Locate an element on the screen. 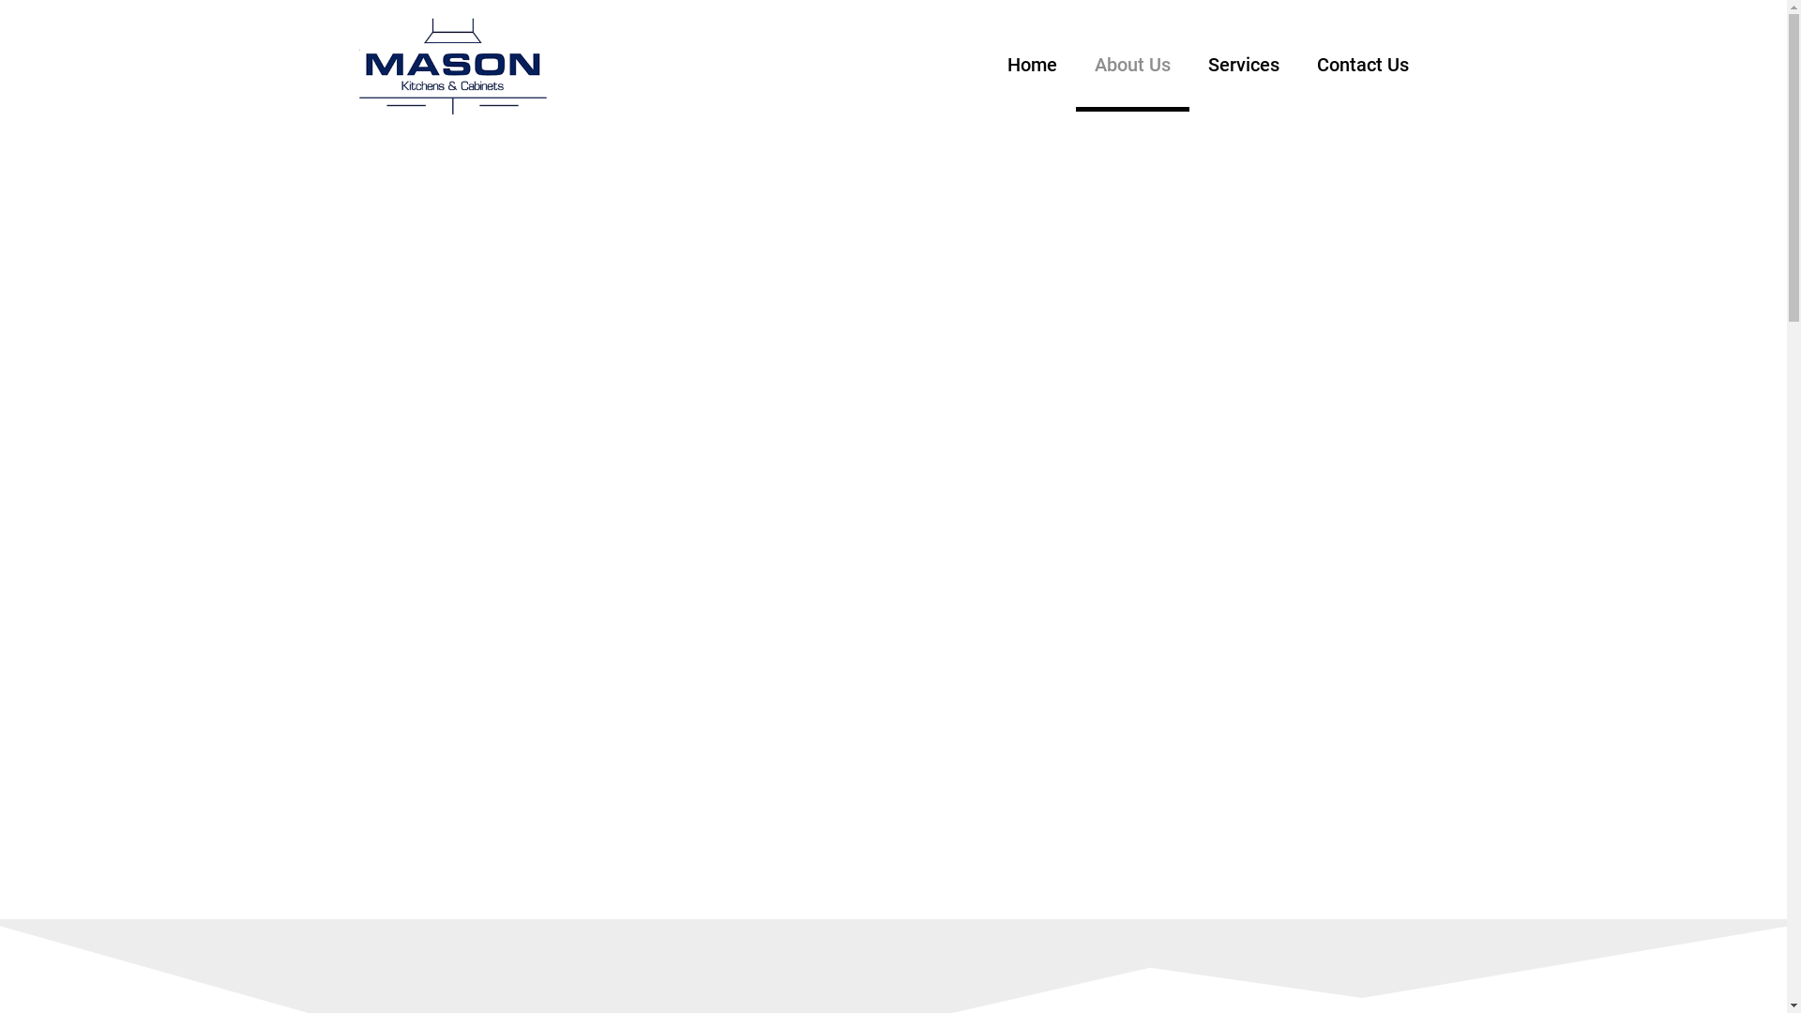 This screenshot has width=1801, height=1013. Services is located at coordinates (1244, 65).